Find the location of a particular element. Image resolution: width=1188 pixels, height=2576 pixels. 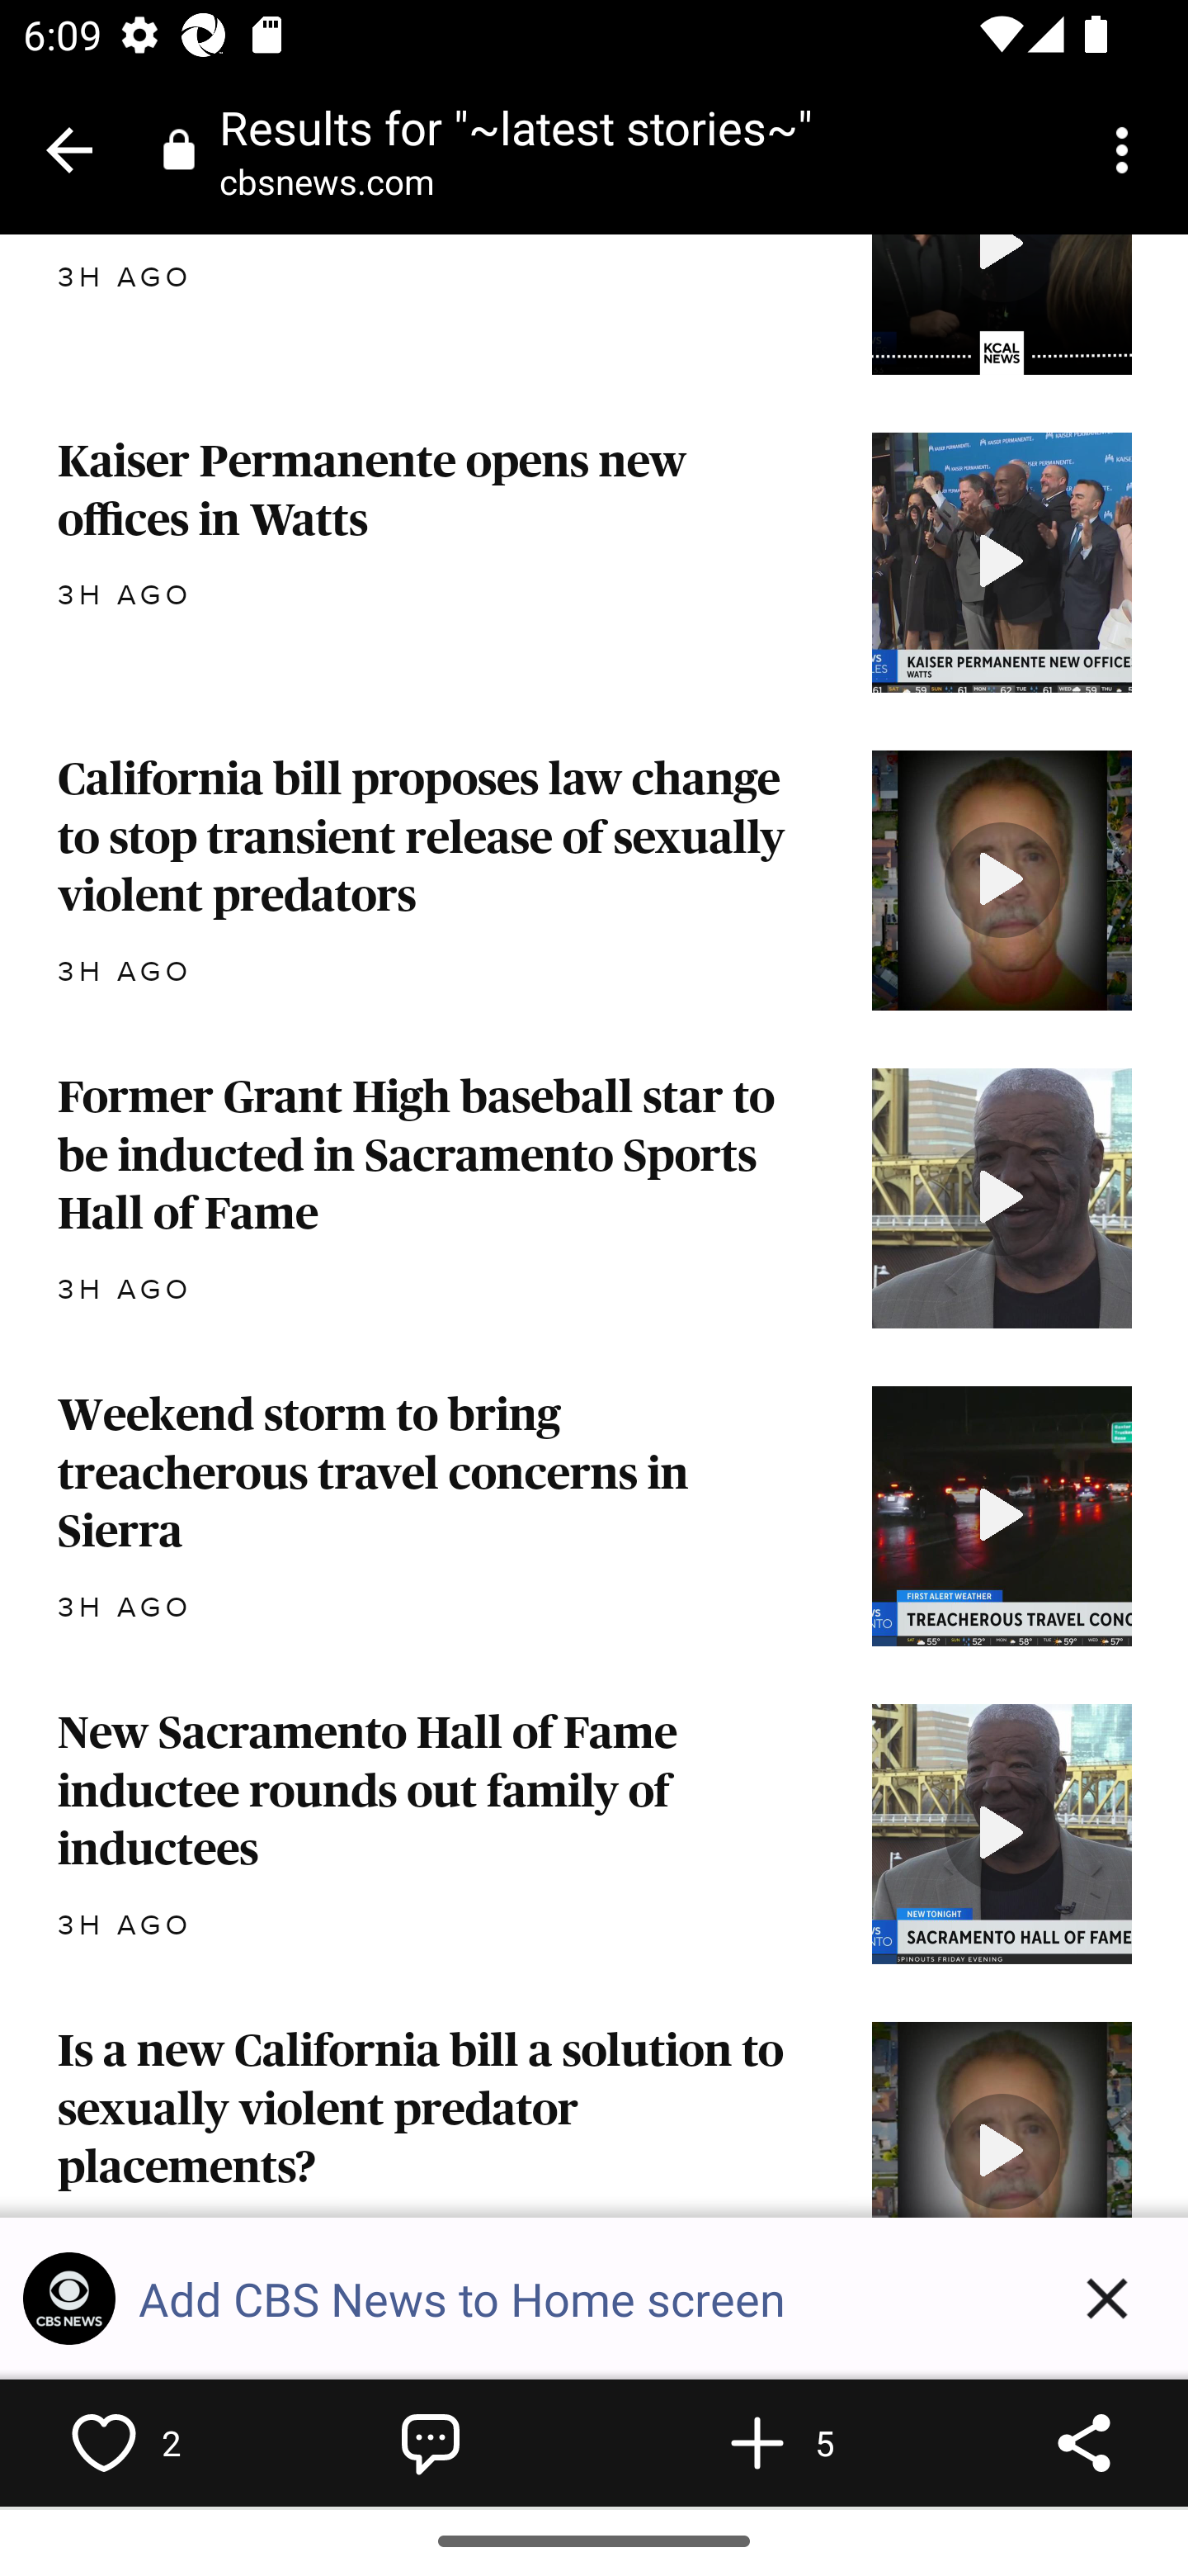

cbsnews.com is located at coordinates (338, 180).